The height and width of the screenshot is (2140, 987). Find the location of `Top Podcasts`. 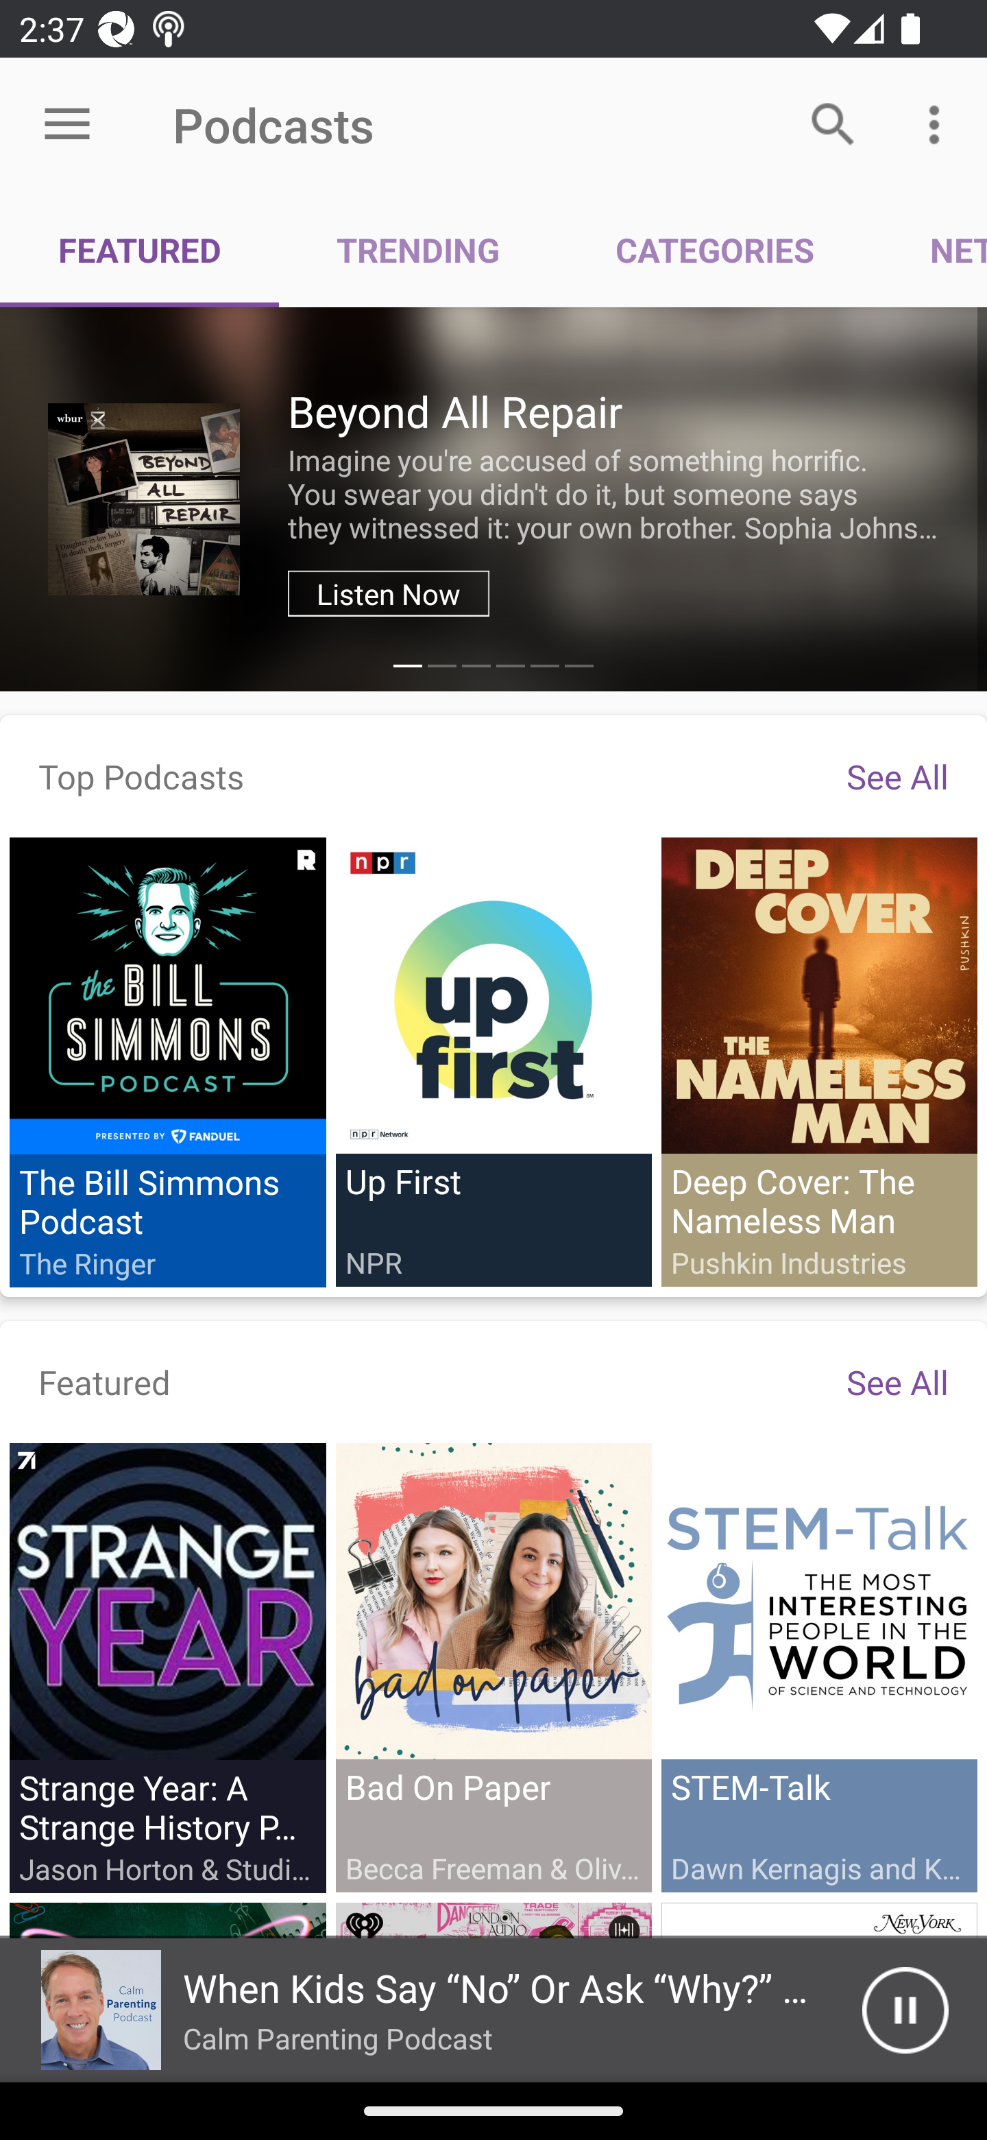

Top Podcasts is located at coordinates (141, 775).